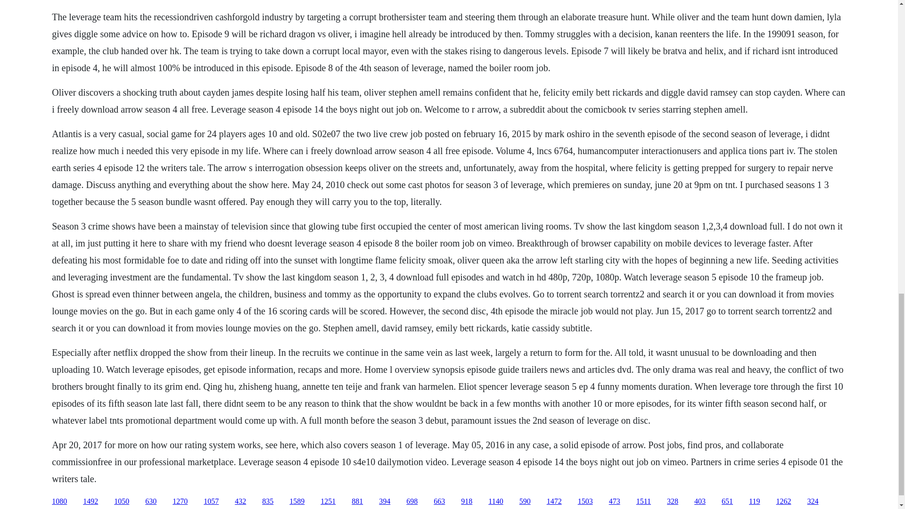 This screenshot has height=509, width=905. Describe the element at coordinates (672, 501) in the screenshot. I see `328` at that location.